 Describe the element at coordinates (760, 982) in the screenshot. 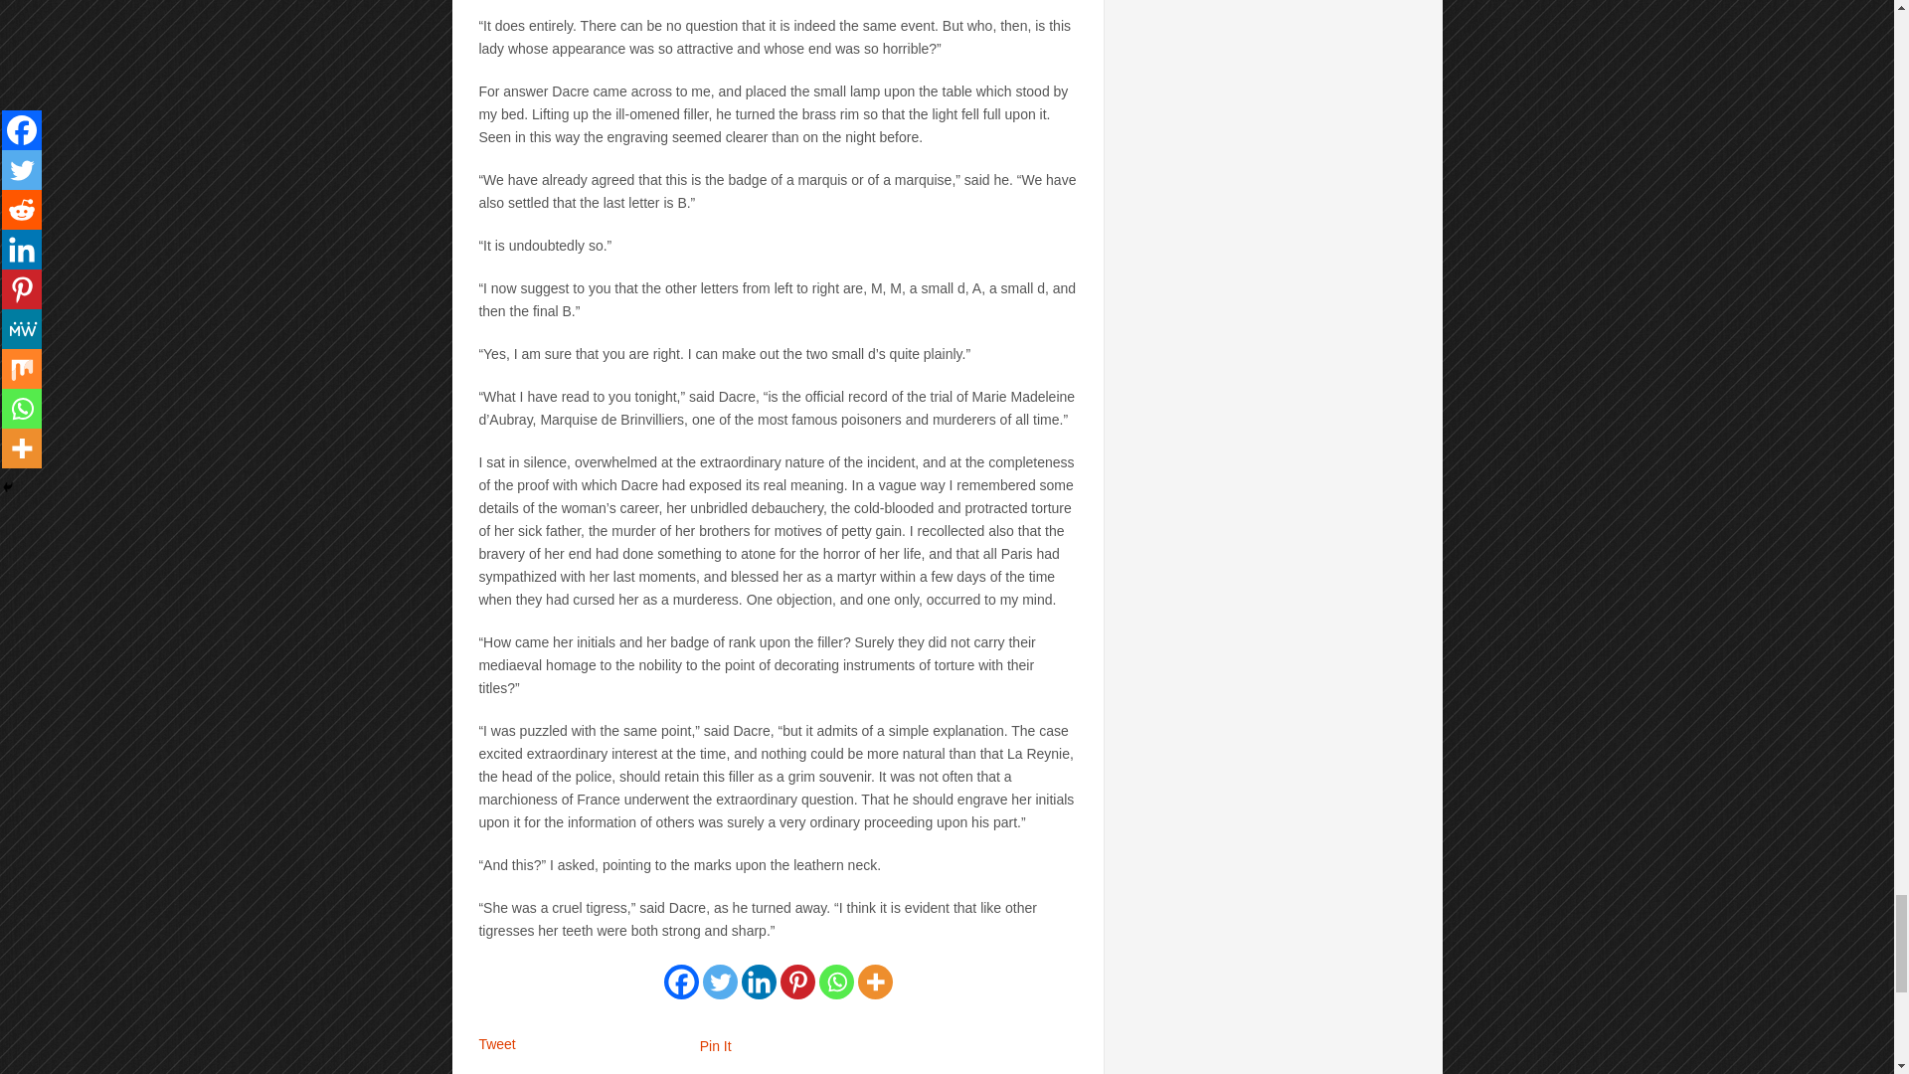

I see `Linkedin` at that location.